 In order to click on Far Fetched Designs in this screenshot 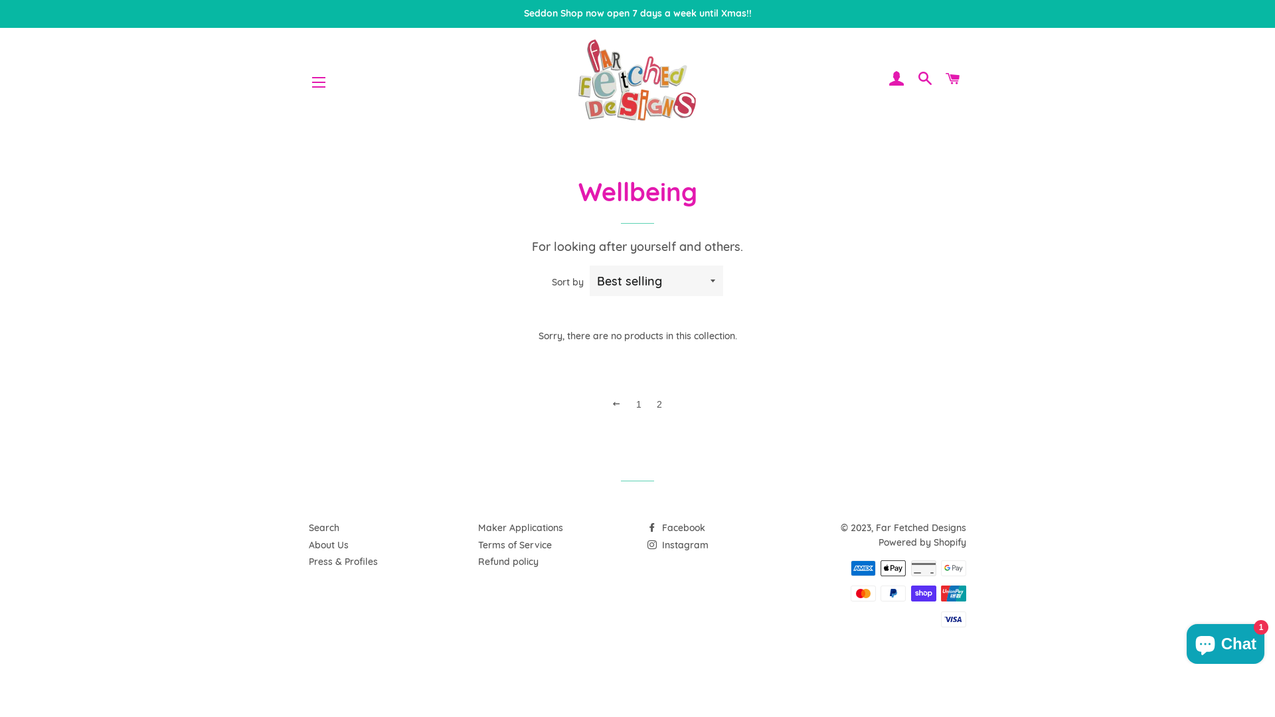, I will do `click(921, 528)`.